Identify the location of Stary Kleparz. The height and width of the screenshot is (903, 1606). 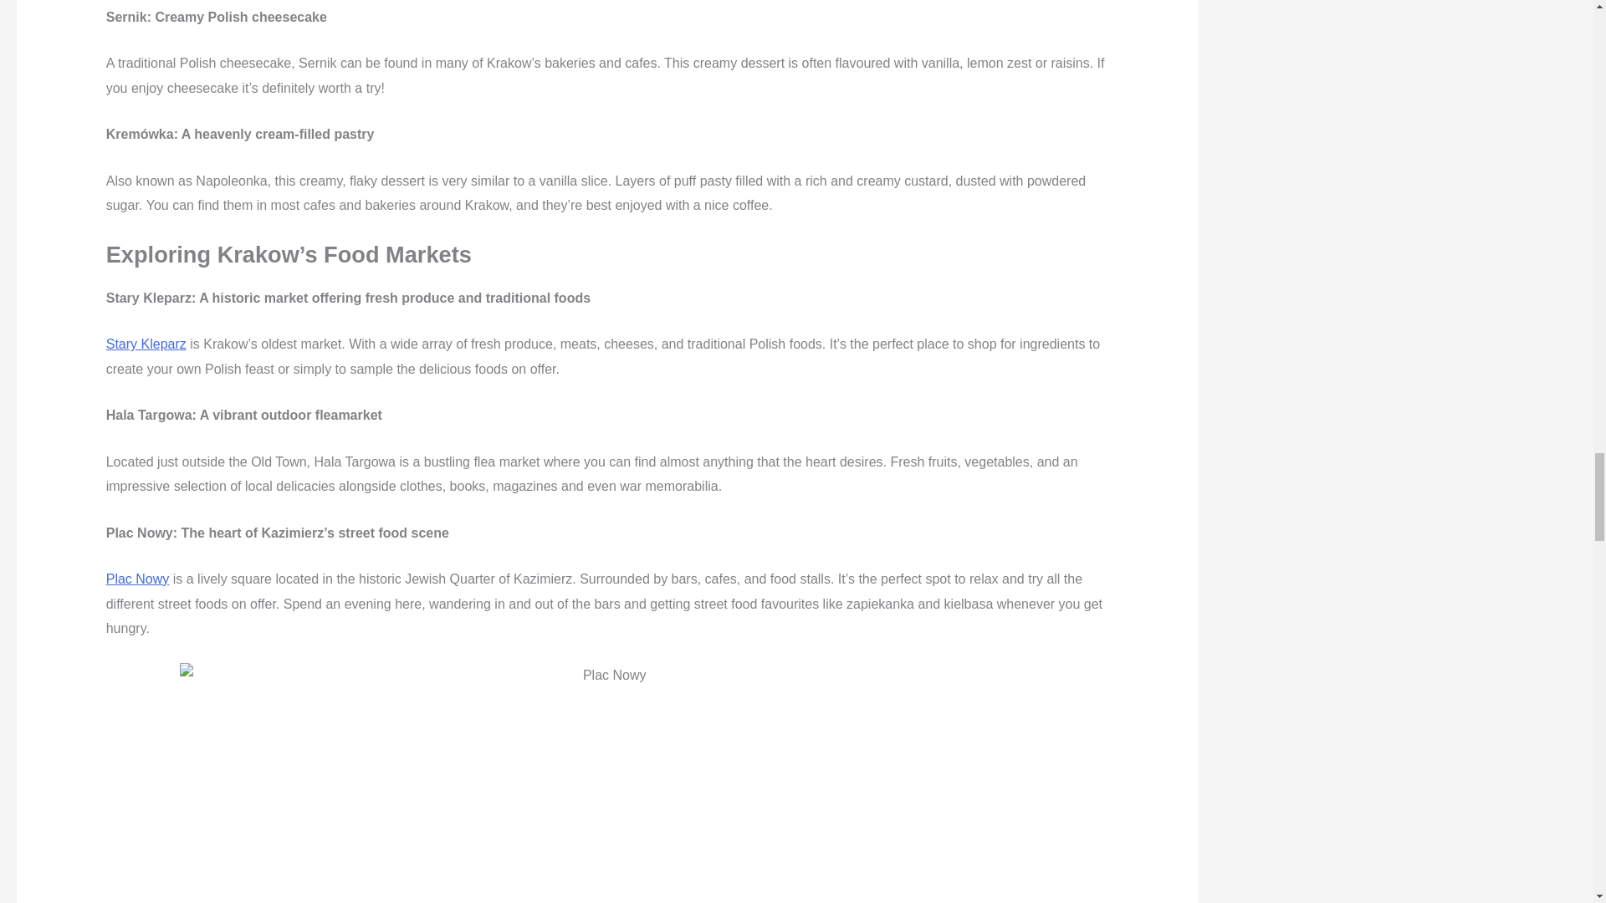
(146, 344).